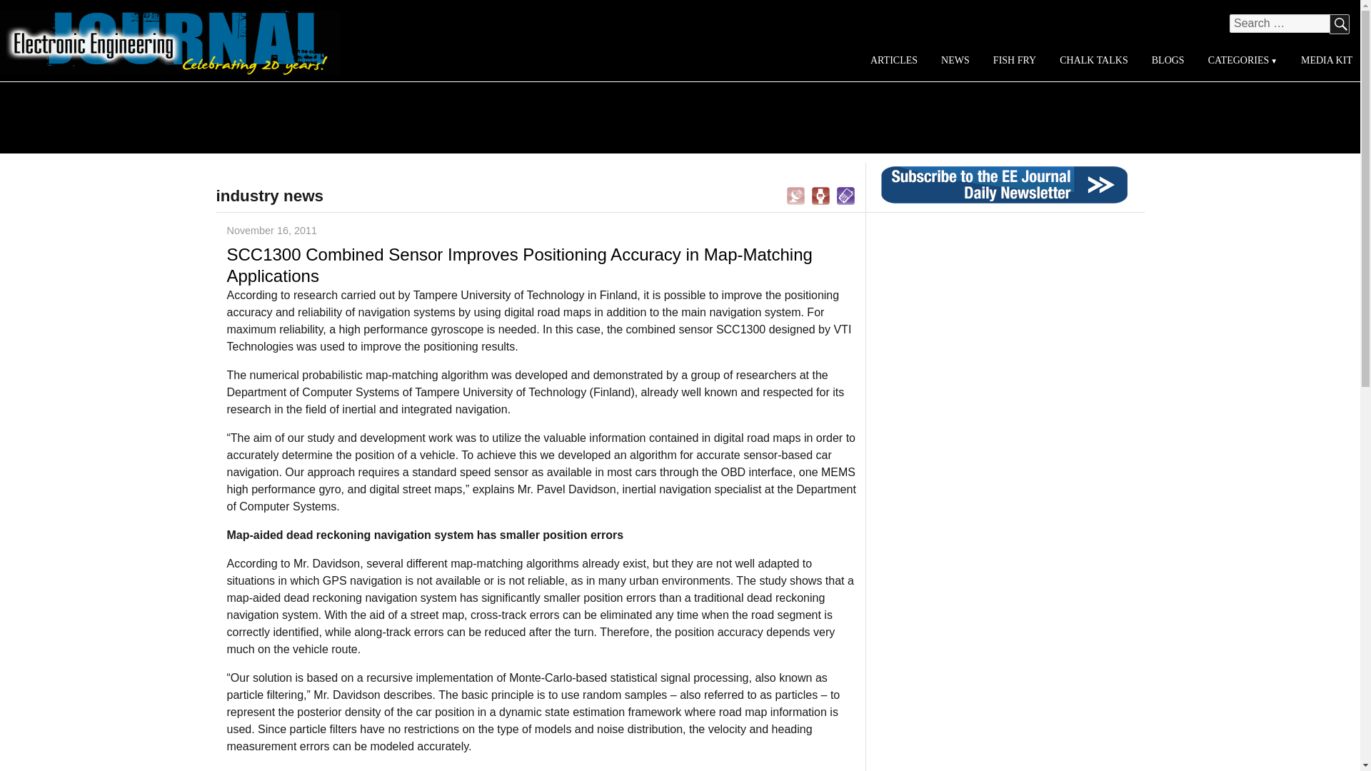 Image resolution: width=1371 pixels, height=771 pixels. I want to click on FISH FRY, so click(1014, 60).